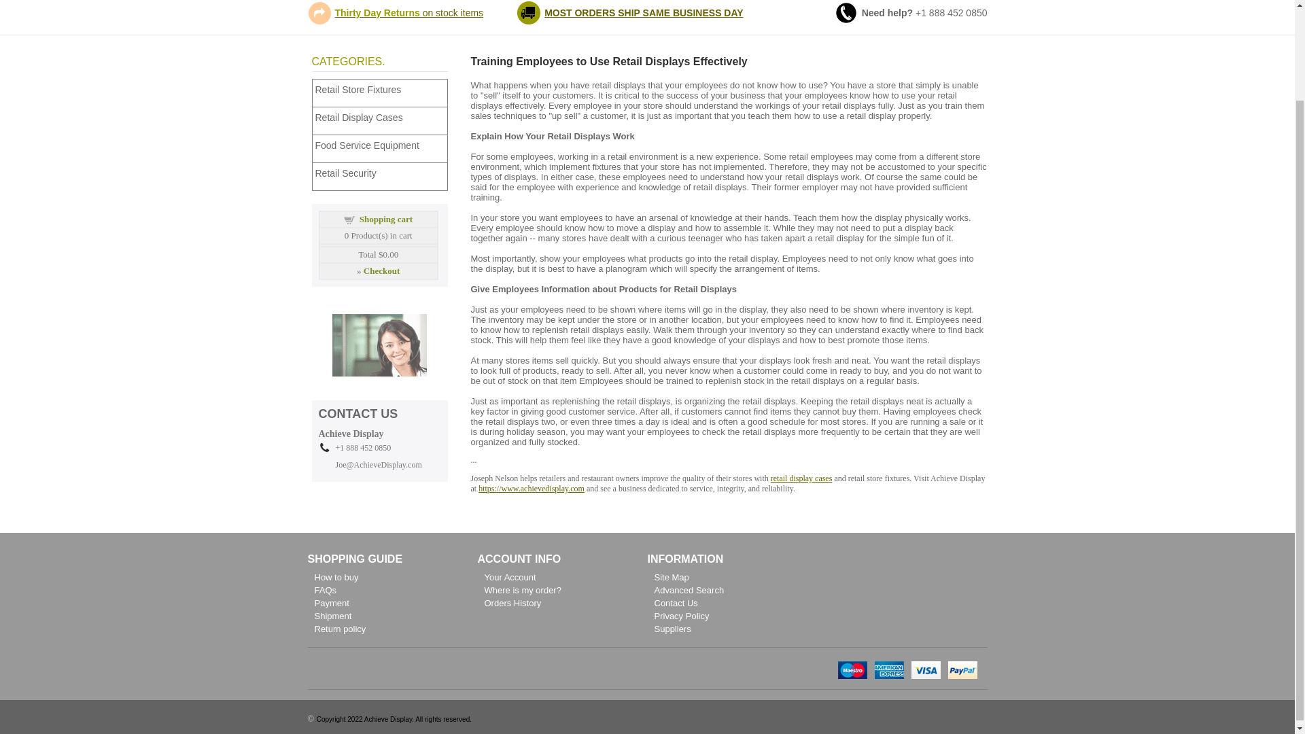 The width and height of the screenshot is (1305, 734). Describe the element at coordinates (336, 578) in the screenshot. I see `How to buy` at that location.